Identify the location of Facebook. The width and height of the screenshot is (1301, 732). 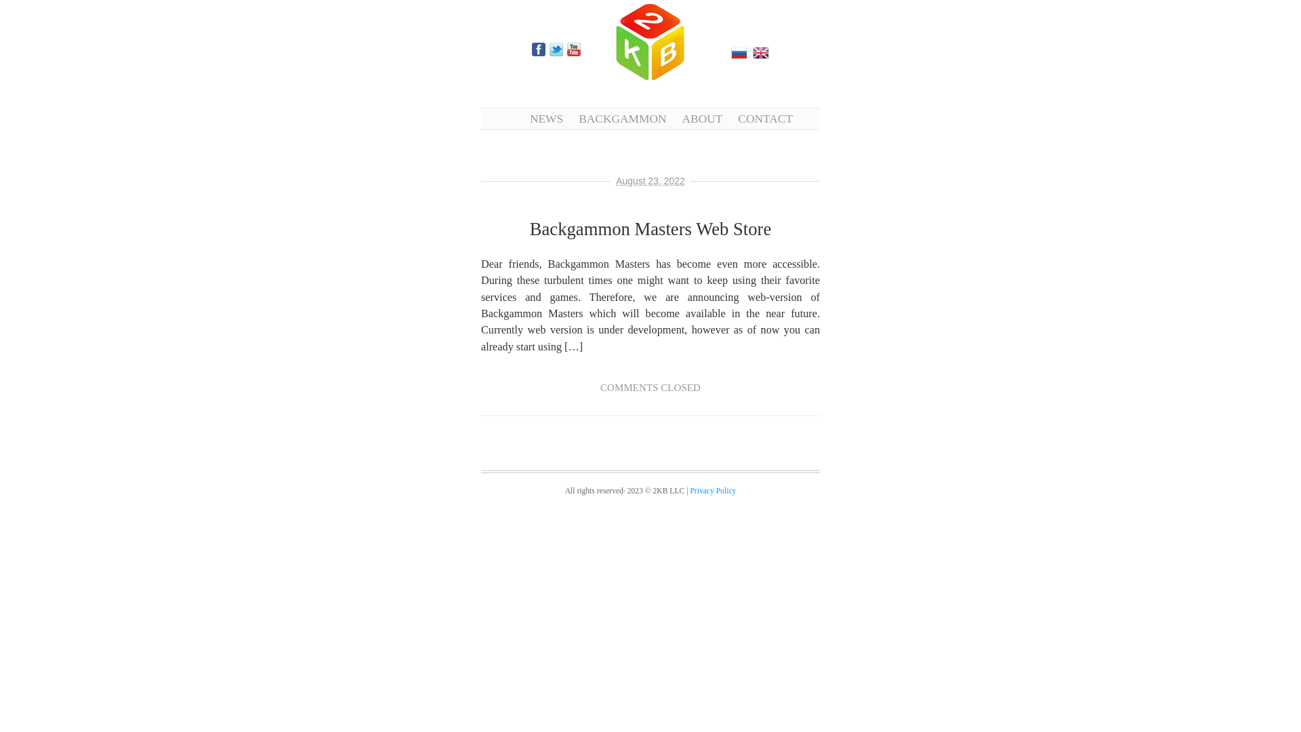
(539, 49).